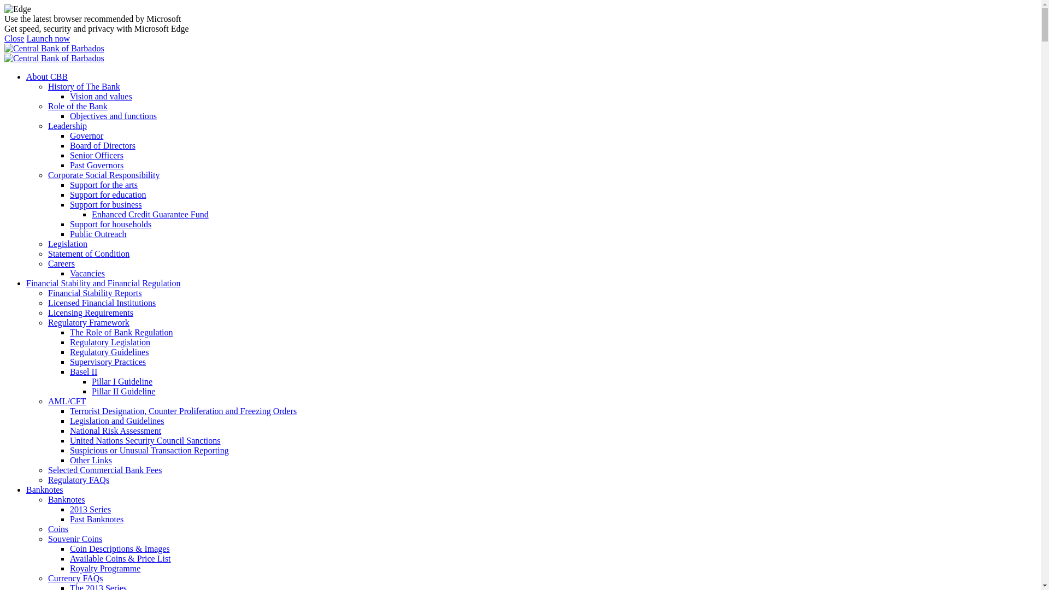  Describe the element at coordinates (150, 214) in the screenshot. I see `Enhanced Credit Guarantee Fund` at that location.